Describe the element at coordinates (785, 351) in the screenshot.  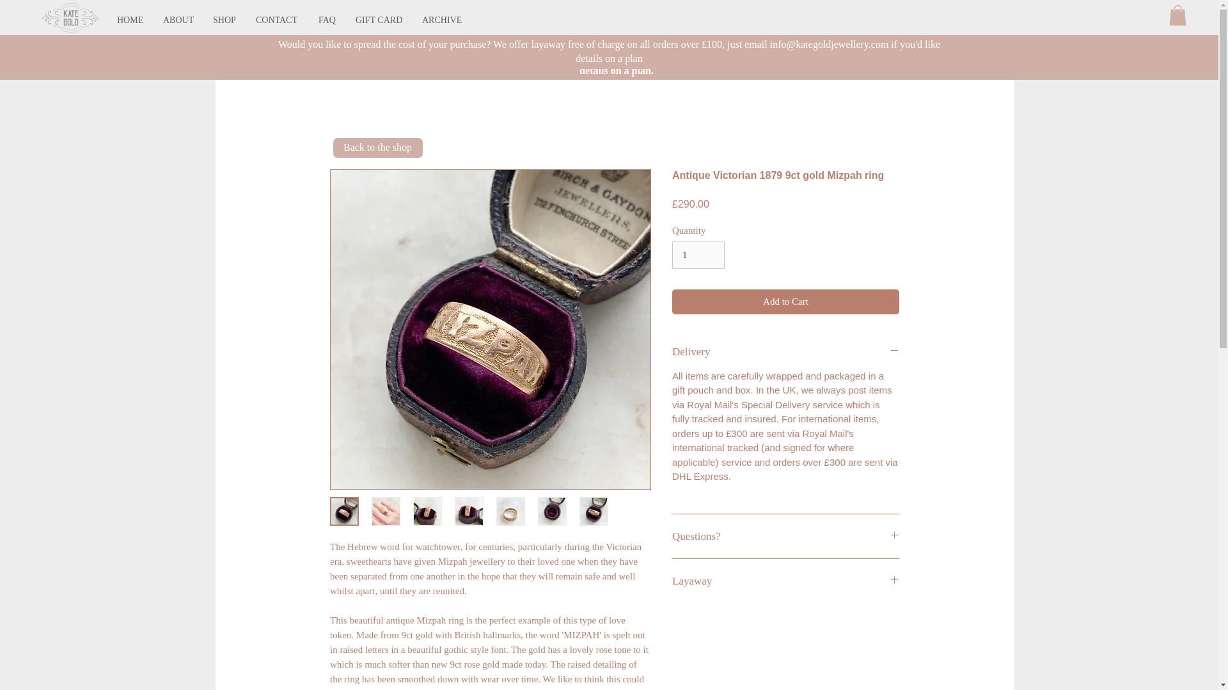
I see `Delivery` at that location.